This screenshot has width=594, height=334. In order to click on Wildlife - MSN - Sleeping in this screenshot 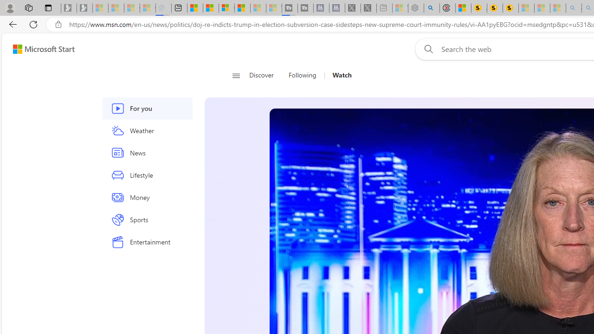, I will do `click(400, 8)`.